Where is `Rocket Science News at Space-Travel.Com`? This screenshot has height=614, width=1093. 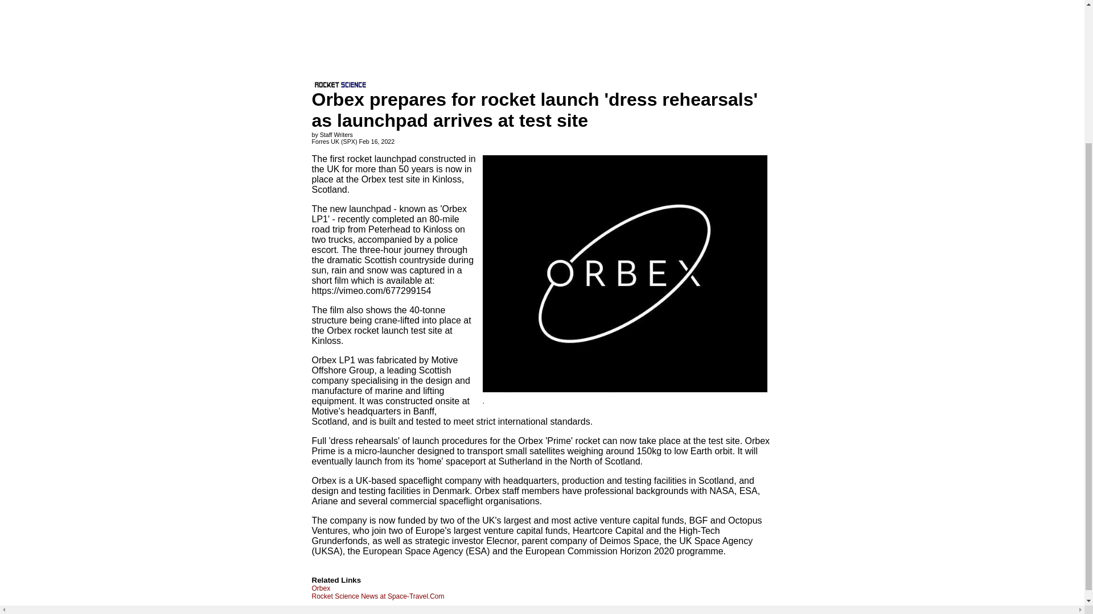 Rocket Science News at Space-Travel.Com is located at coordinates (378, 596).